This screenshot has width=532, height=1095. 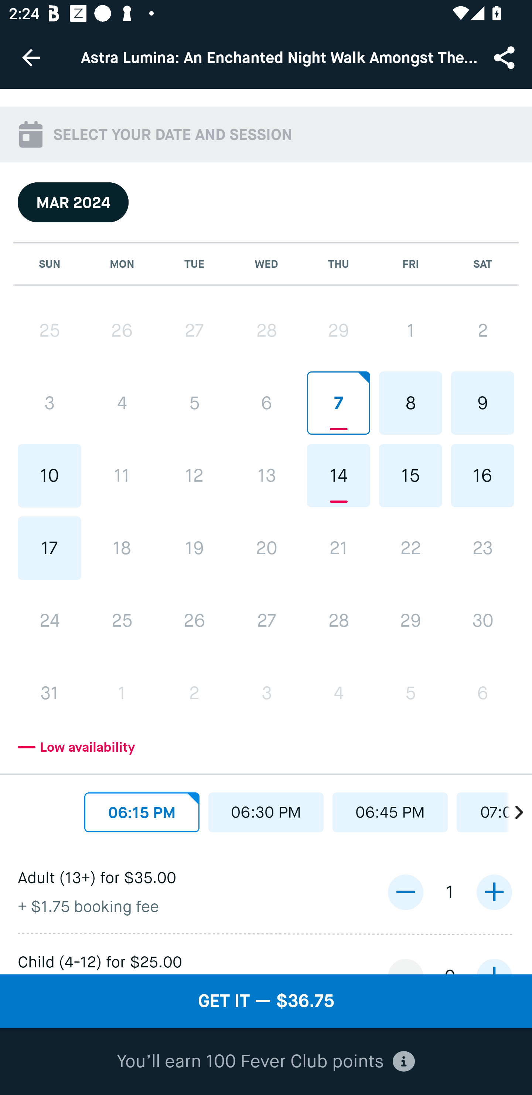 What do you see at coordinates (505, 57) in the screenshot?
I see `Share` at bounding box center [505, 57].